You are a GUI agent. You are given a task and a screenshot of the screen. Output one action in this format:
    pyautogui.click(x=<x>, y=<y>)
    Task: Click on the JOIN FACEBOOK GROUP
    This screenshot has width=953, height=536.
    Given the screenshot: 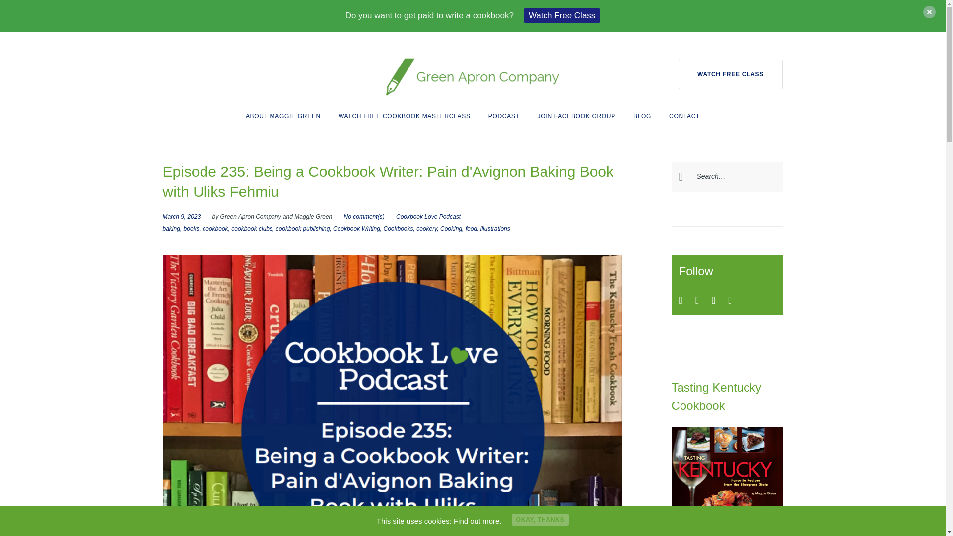 What is the action you would take?
    pyautogui.click(x=576, y=116)
    